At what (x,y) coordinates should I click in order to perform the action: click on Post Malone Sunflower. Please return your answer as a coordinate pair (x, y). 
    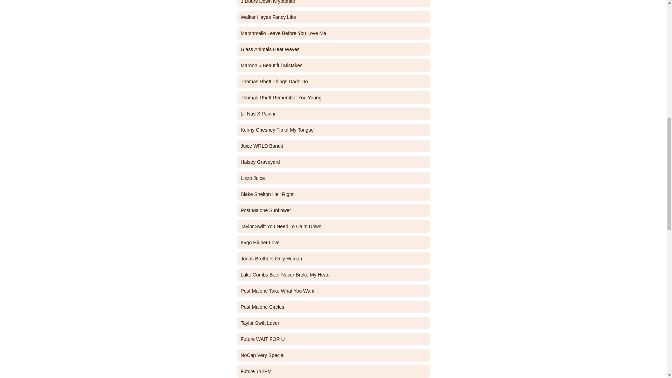
    Looking at the image, I should click on (333, 210).